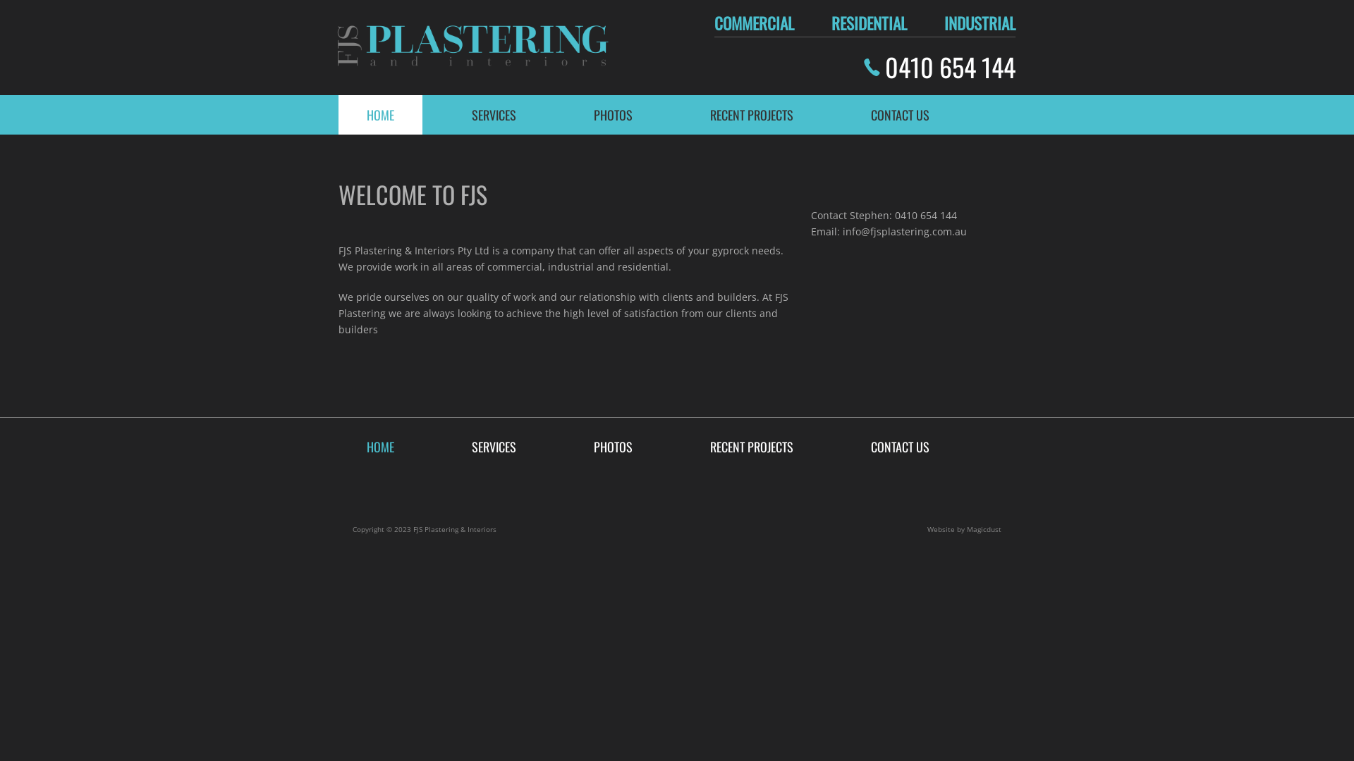 This screenshot has width=1354, height=761. I want to click on SERVICES, so click(494, 447).